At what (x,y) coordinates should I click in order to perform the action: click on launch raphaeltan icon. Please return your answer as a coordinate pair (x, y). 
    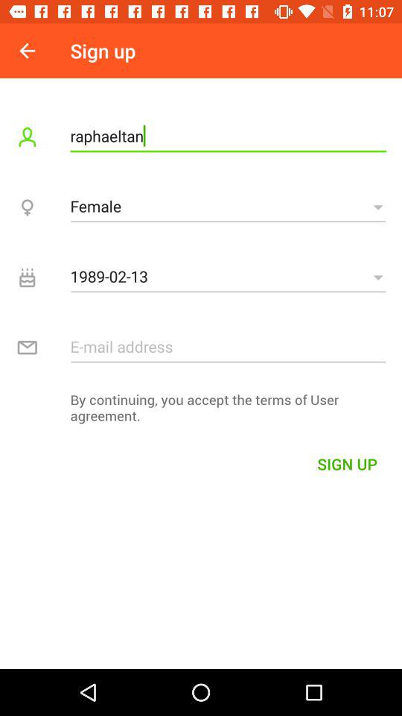
    Looking at the image, I should click on (228, 136).